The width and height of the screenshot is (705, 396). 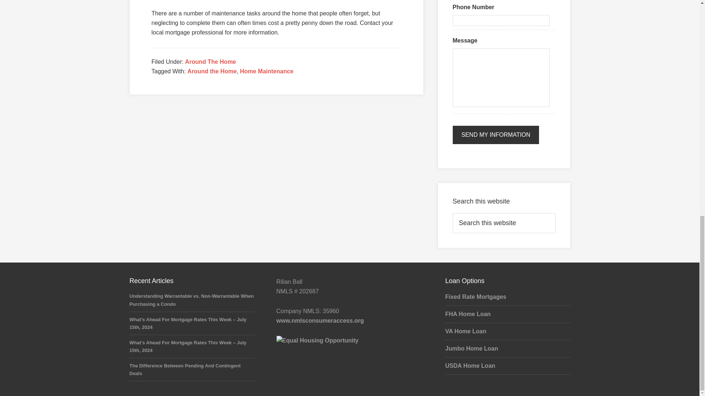 I want to click on USDA Home Loan, so click(x=470, y=366).